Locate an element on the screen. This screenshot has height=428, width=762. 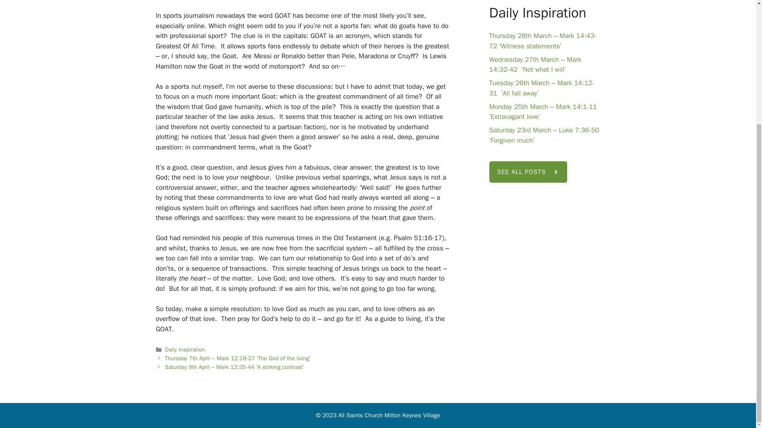
Daily Inspiration is located at coordinates (185, 350).